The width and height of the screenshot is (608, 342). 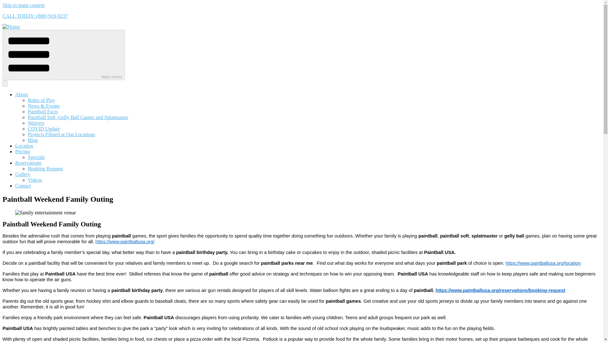 I want to click on Specials, so click(x=36, y=157).